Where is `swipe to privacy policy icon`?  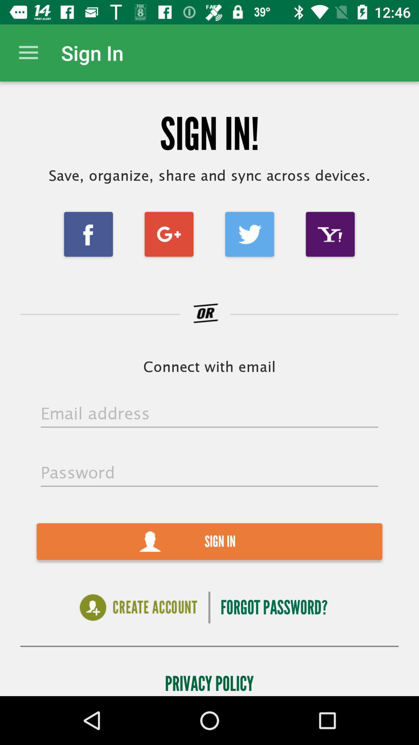 swipe to privacy policy icon is located at coordinates (209, 681).